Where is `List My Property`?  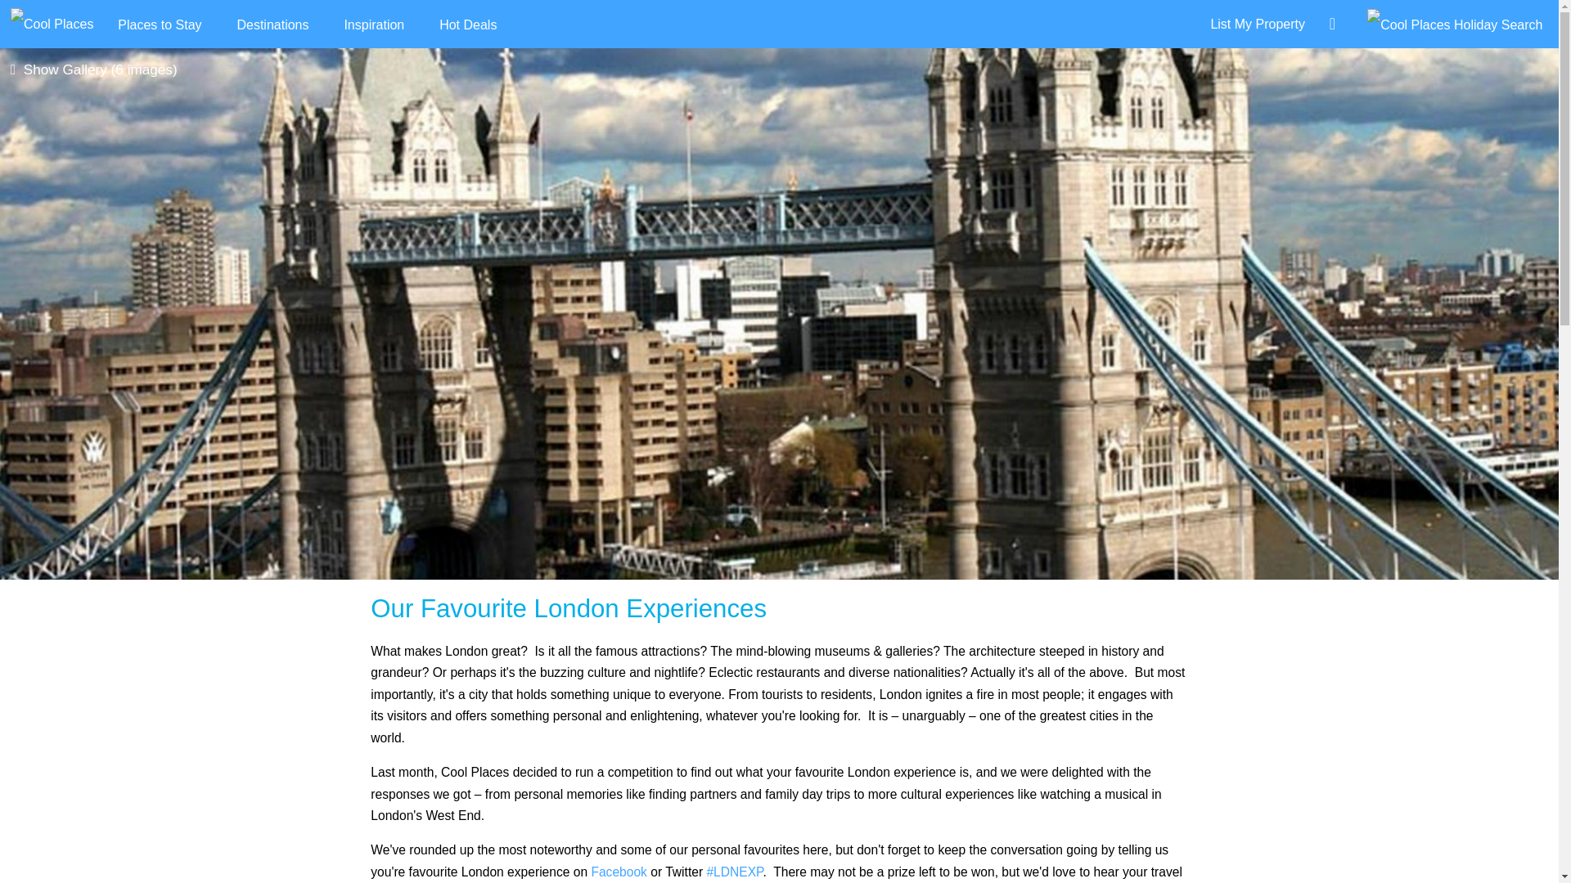
List My Property is located at coordinates (1252, 23).